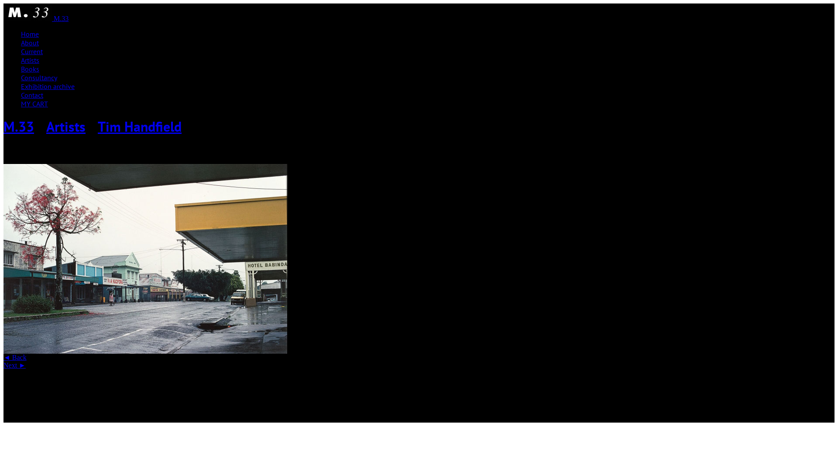 The height and width of the screenshot is (471, 838). Describe the element at coordinates (30, 34) in the screenshot. I see `Home` at that location.